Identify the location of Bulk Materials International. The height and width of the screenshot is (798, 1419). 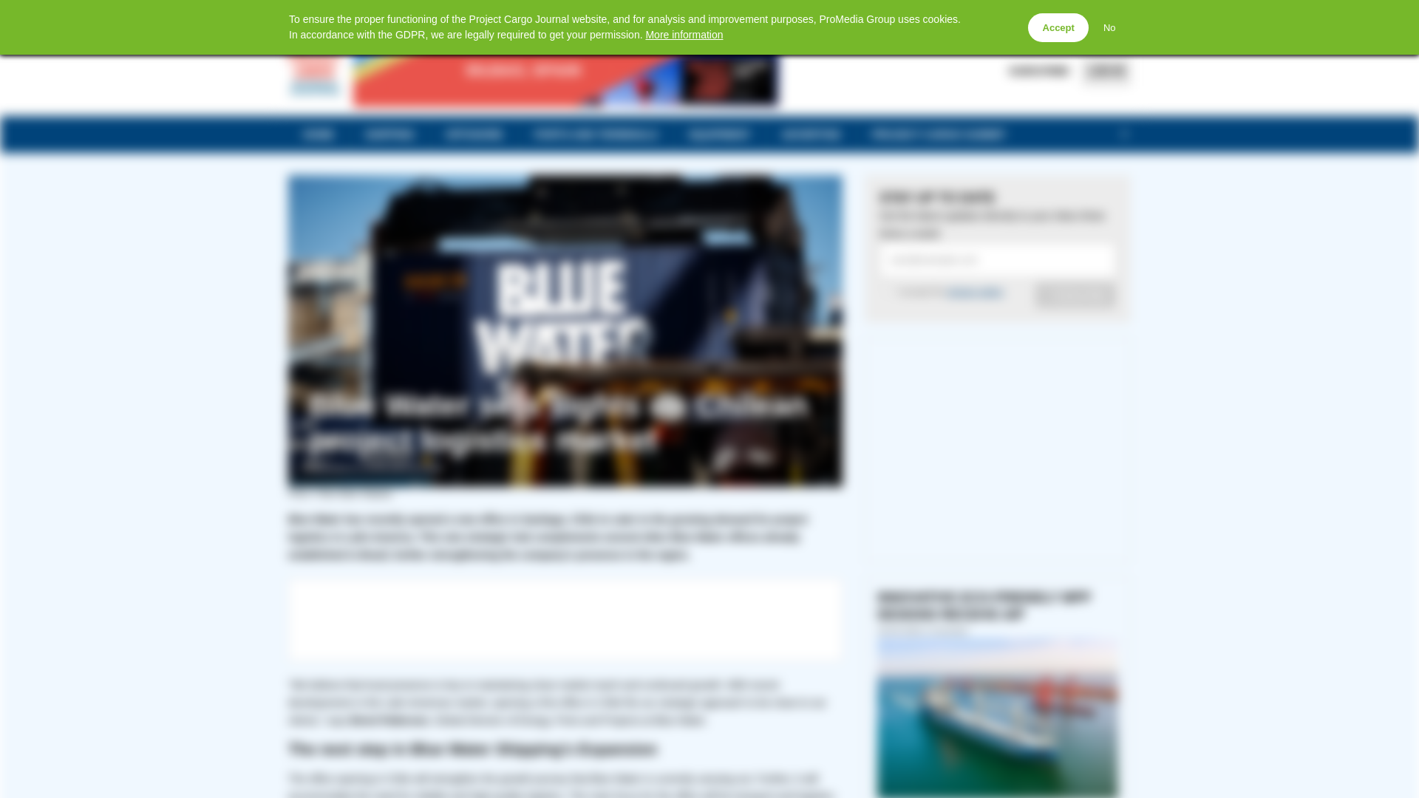
(891, 12).